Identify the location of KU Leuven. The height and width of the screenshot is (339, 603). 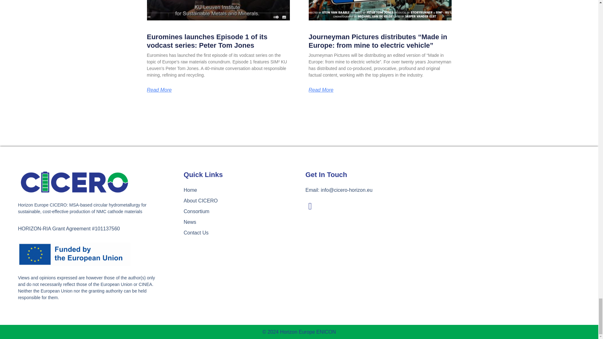
(510, 209).